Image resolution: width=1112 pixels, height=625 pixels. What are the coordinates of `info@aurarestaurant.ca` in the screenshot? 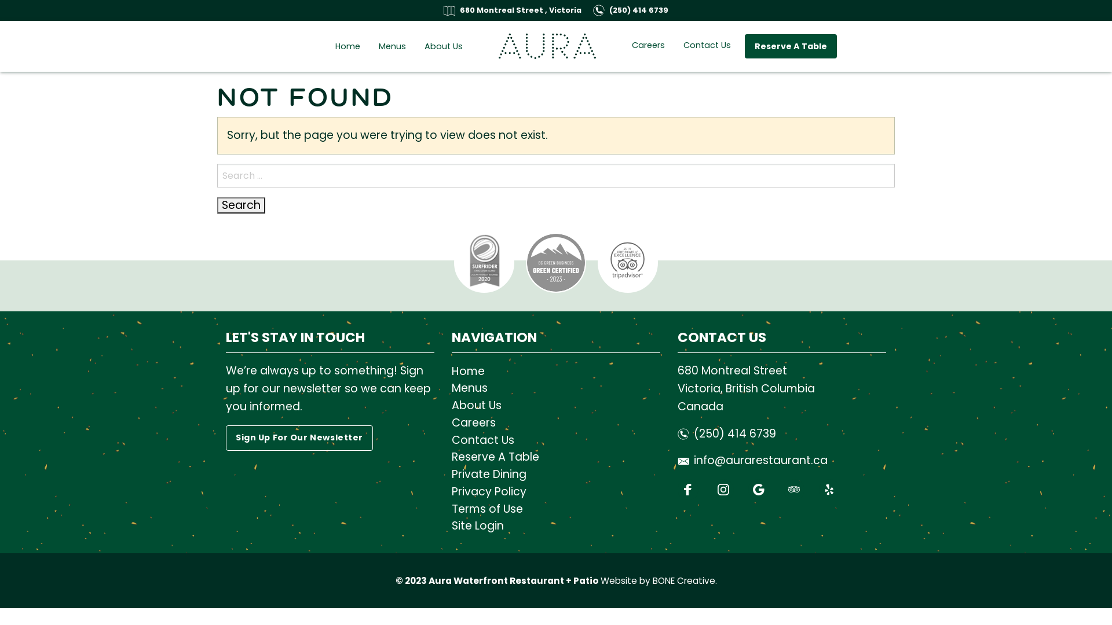 It's located at (753, 461).